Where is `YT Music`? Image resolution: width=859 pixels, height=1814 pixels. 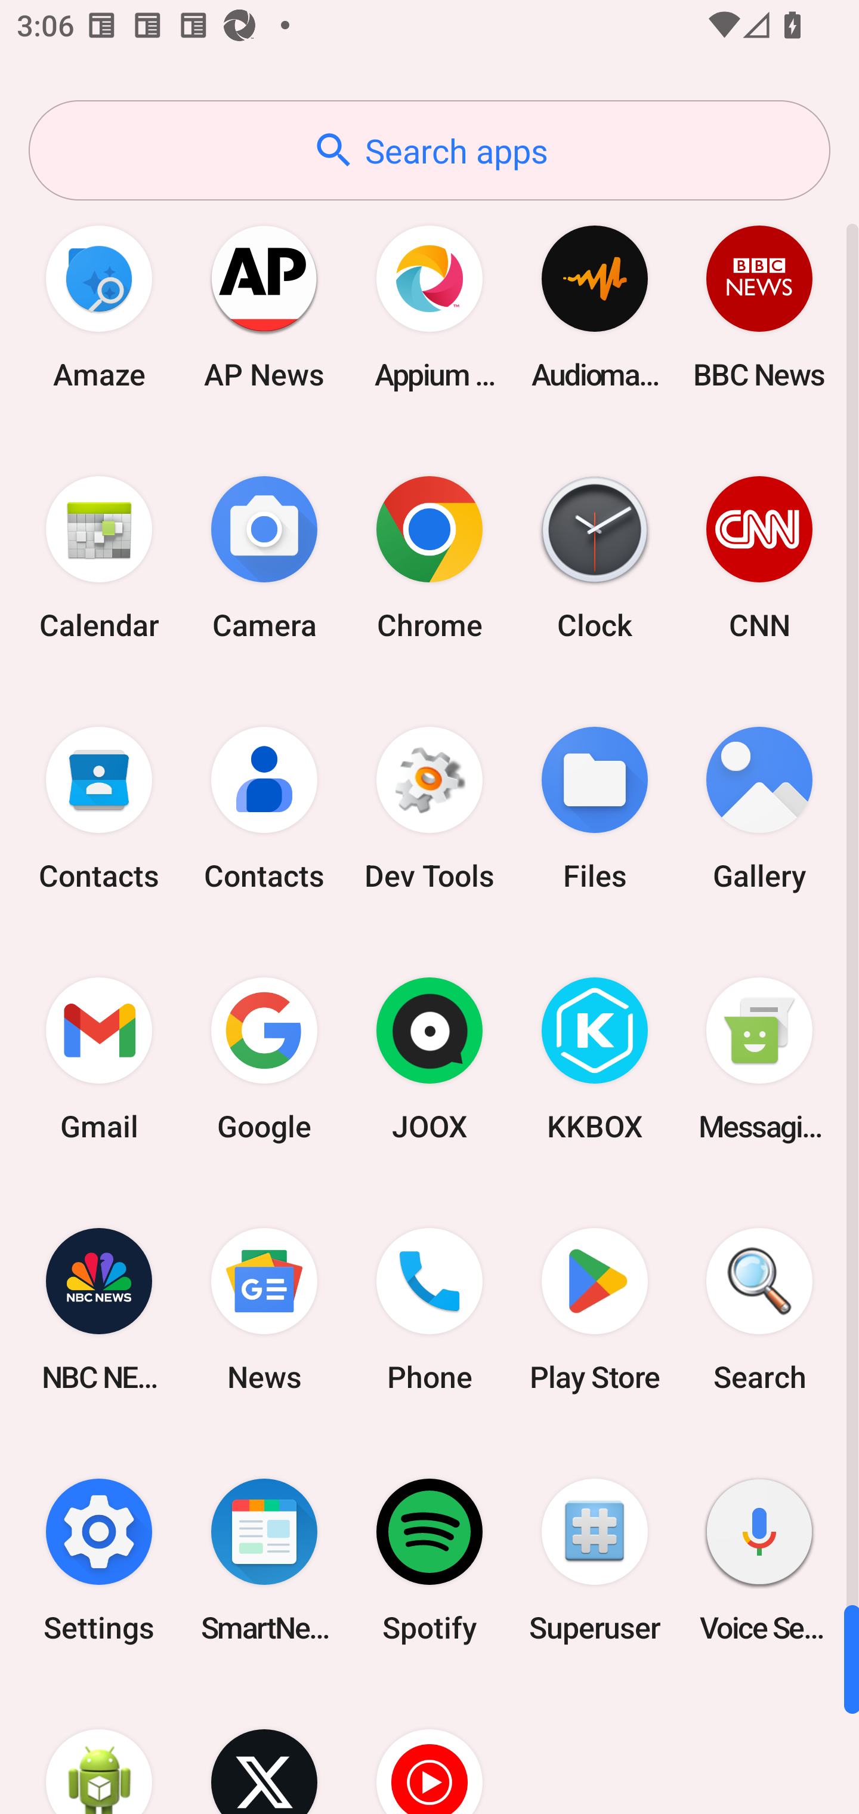
YT Music is located at coordinates (429, 1750).